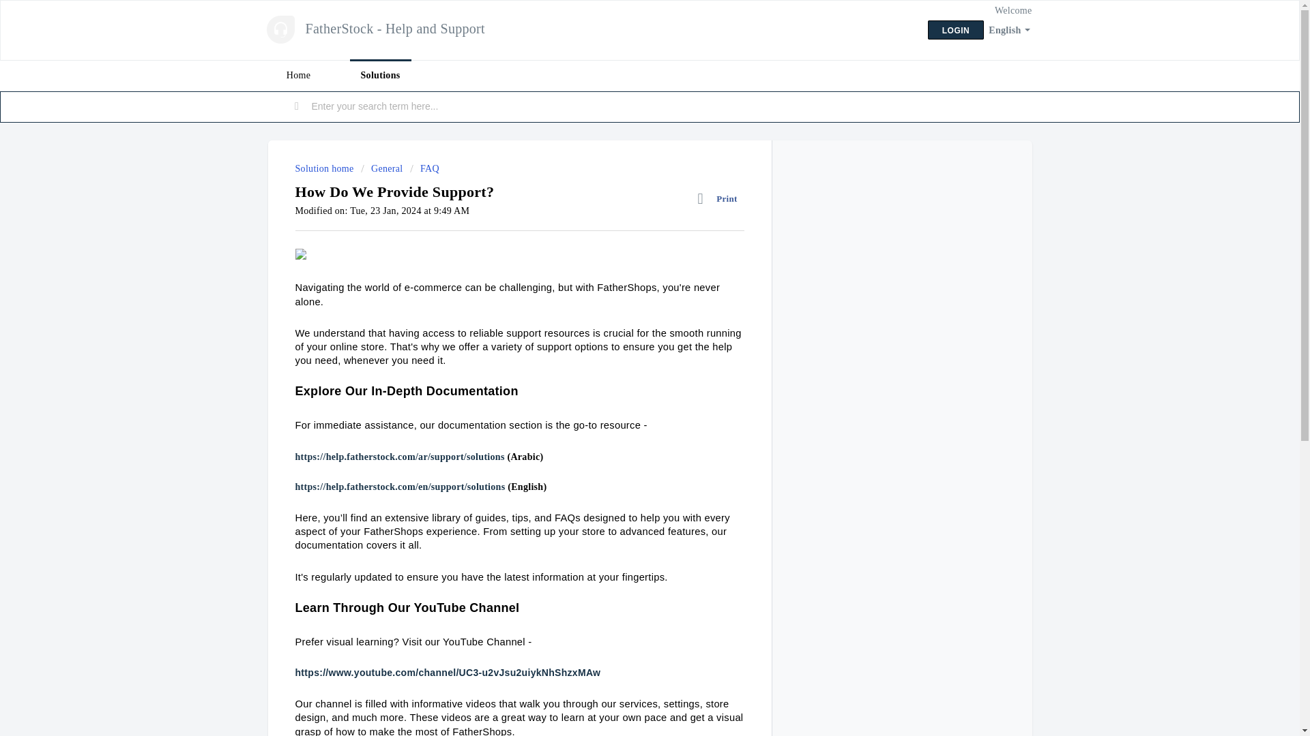 This screenshot has height=736, width=1310. Describe the element at coordinates (720, 198) in the screenshot. I see `Print this Article` at that location.